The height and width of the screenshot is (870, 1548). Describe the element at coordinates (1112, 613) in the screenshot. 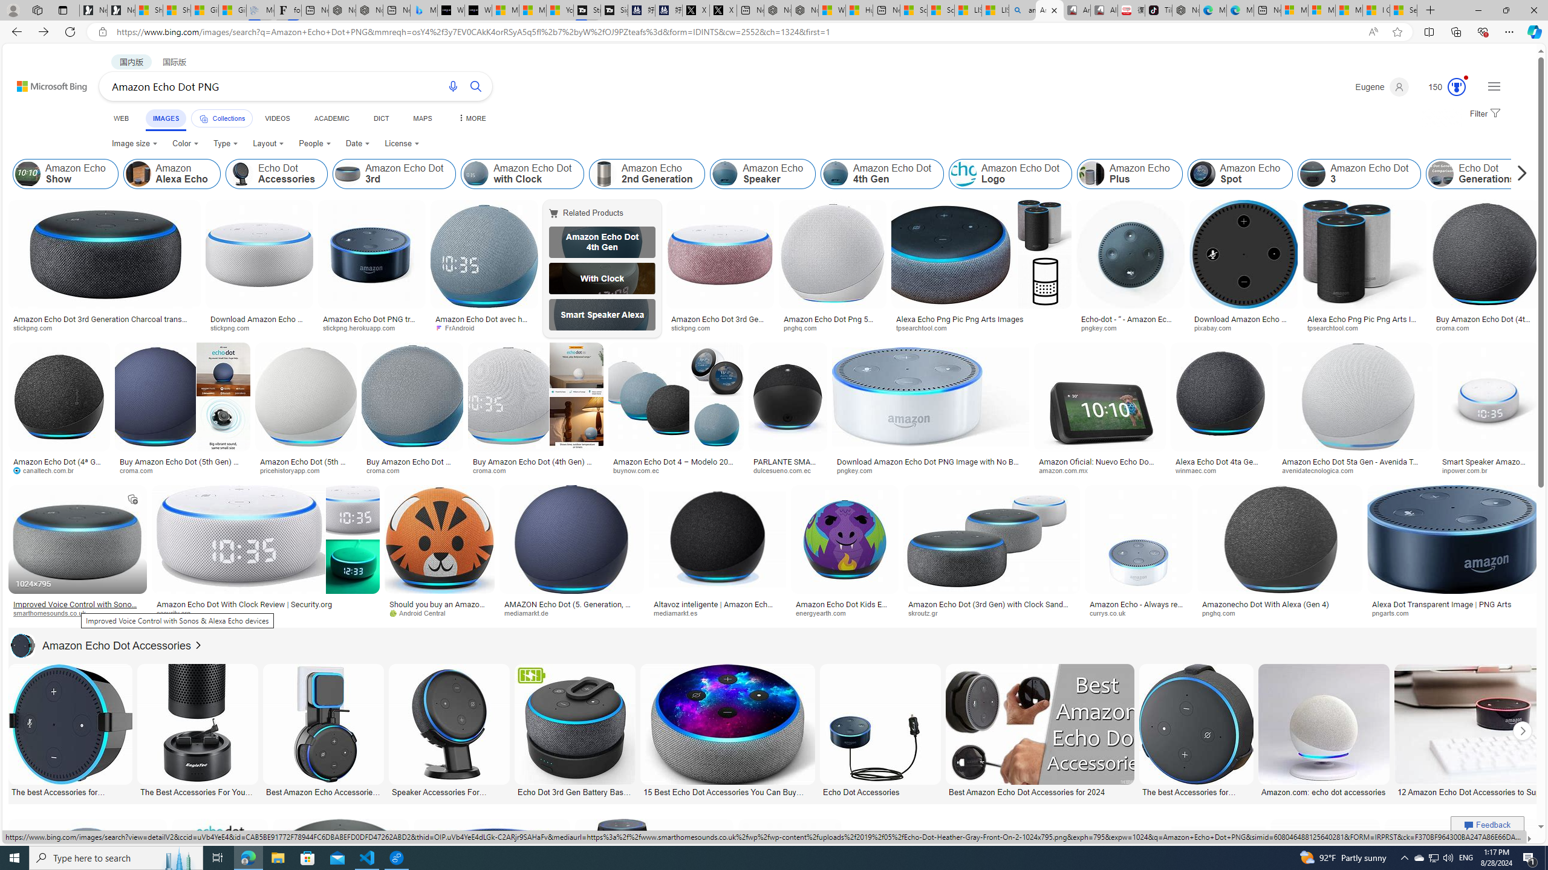

I see `currys.co.uk` at that location.